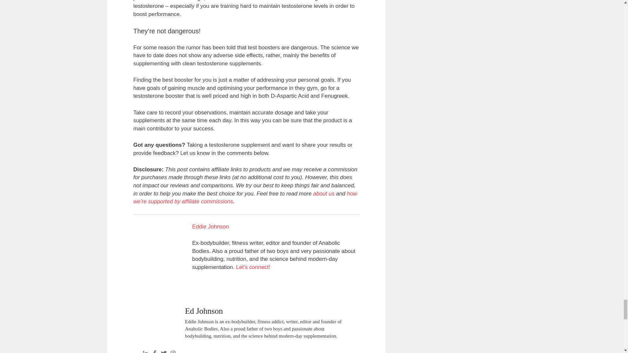 This screenshot has width=628, height=353. I want to click on Twitter, so click(164, 352).